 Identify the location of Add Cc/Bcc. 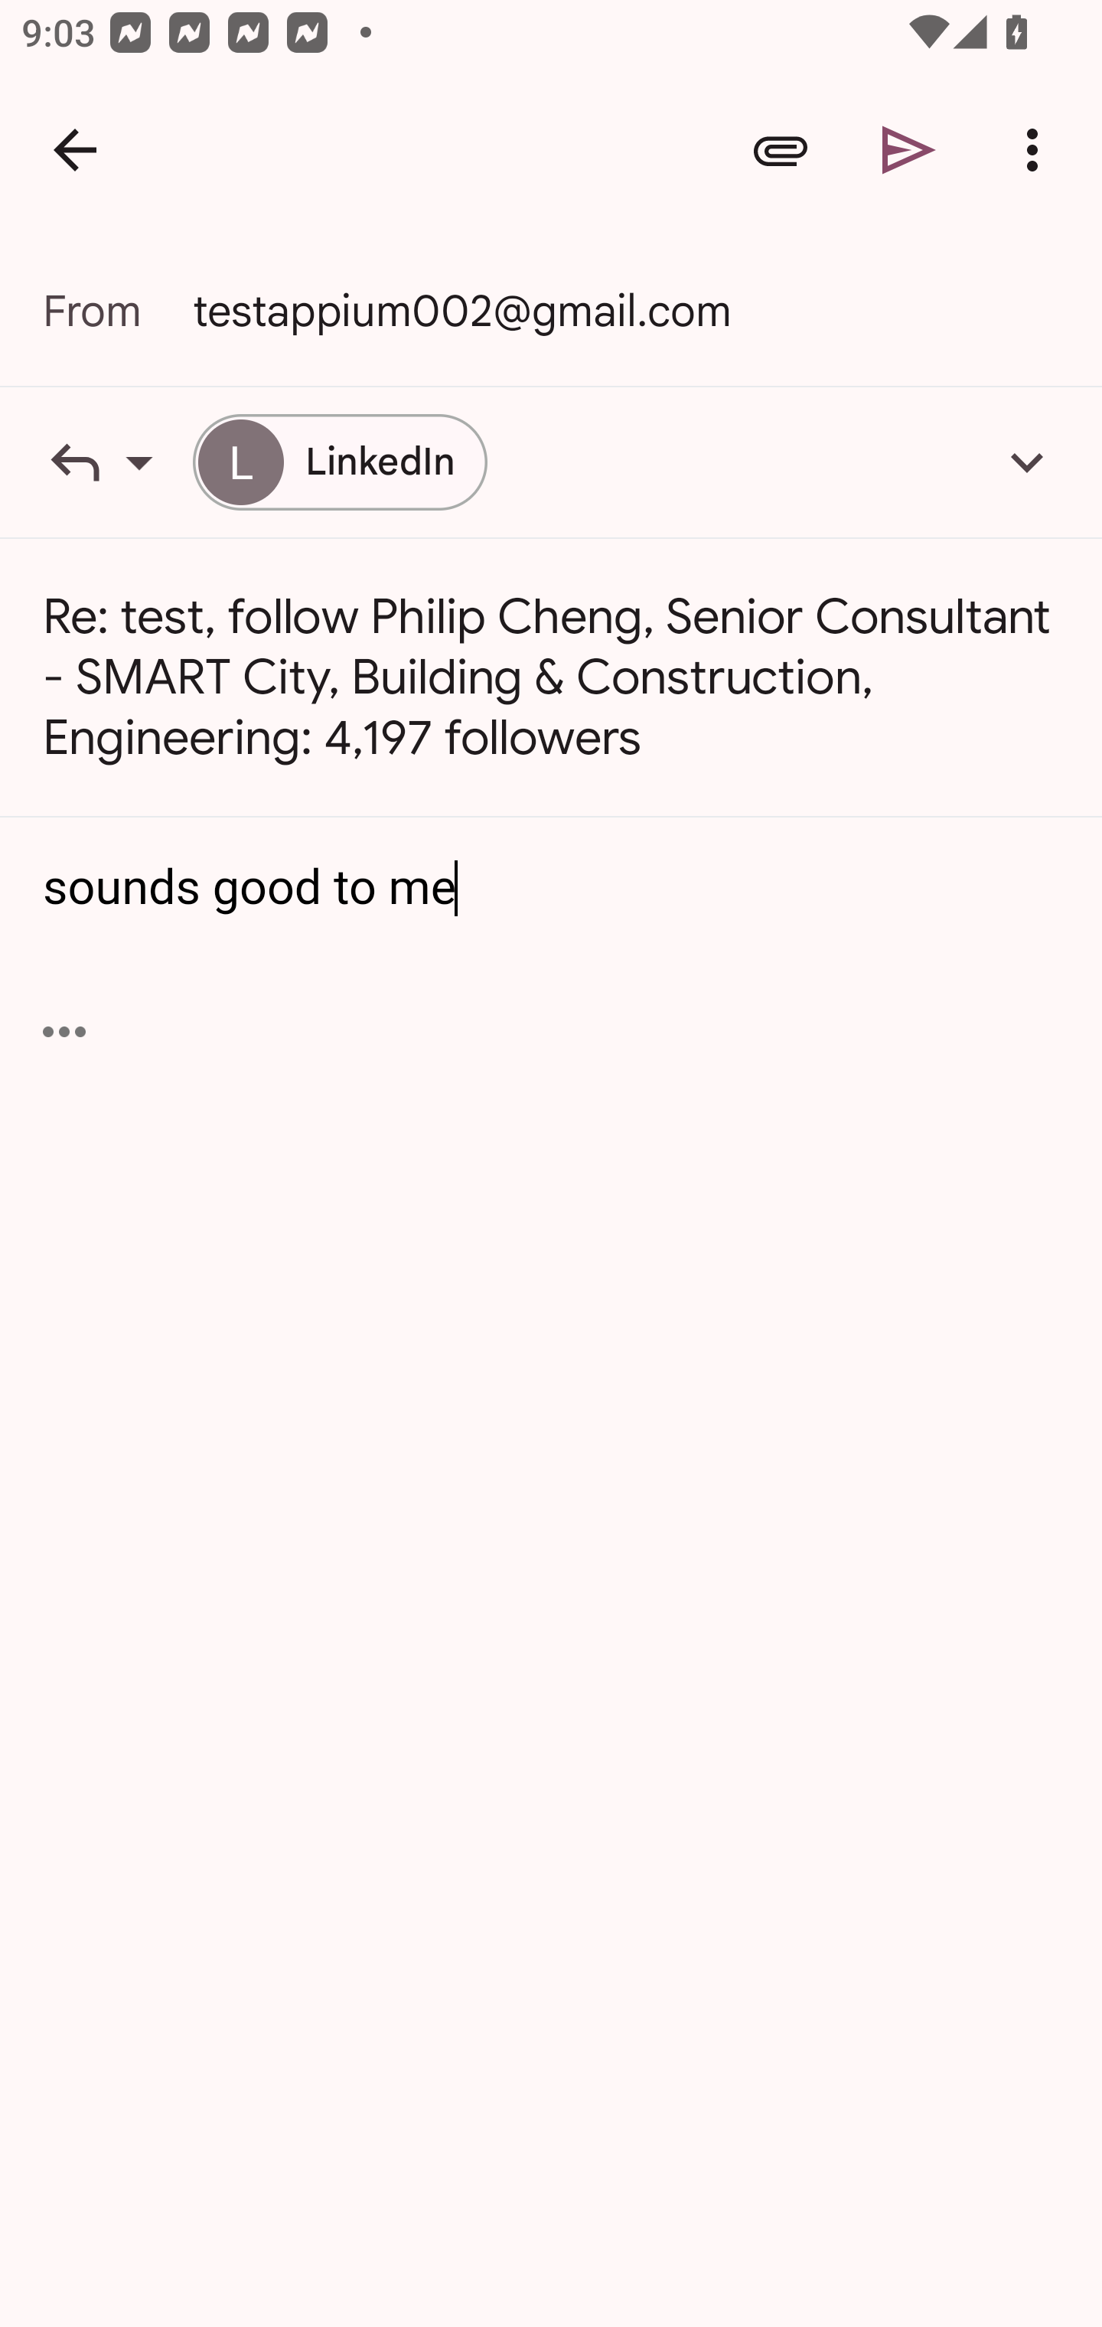
(1027, 462).